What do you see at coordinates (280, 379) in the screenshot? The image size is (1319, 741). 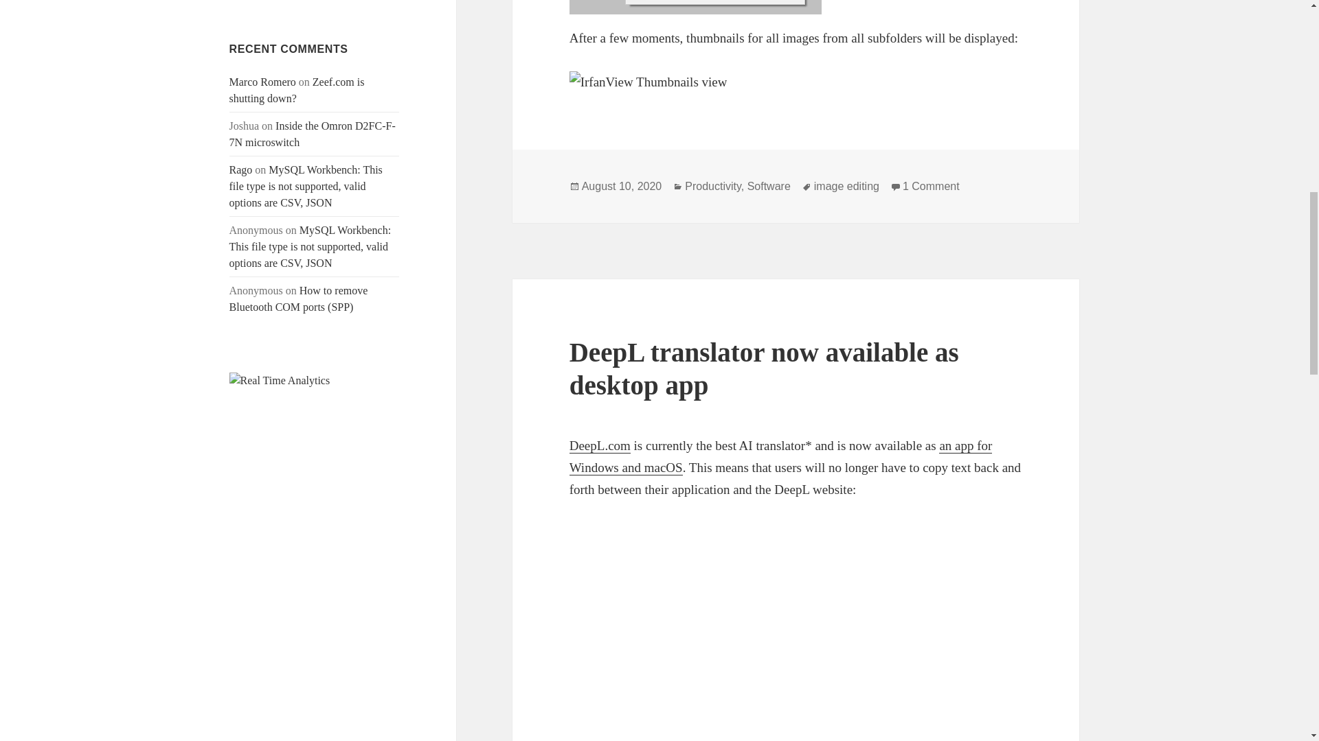 I see `Real Time Analytics` at bounding box center [280, 379].